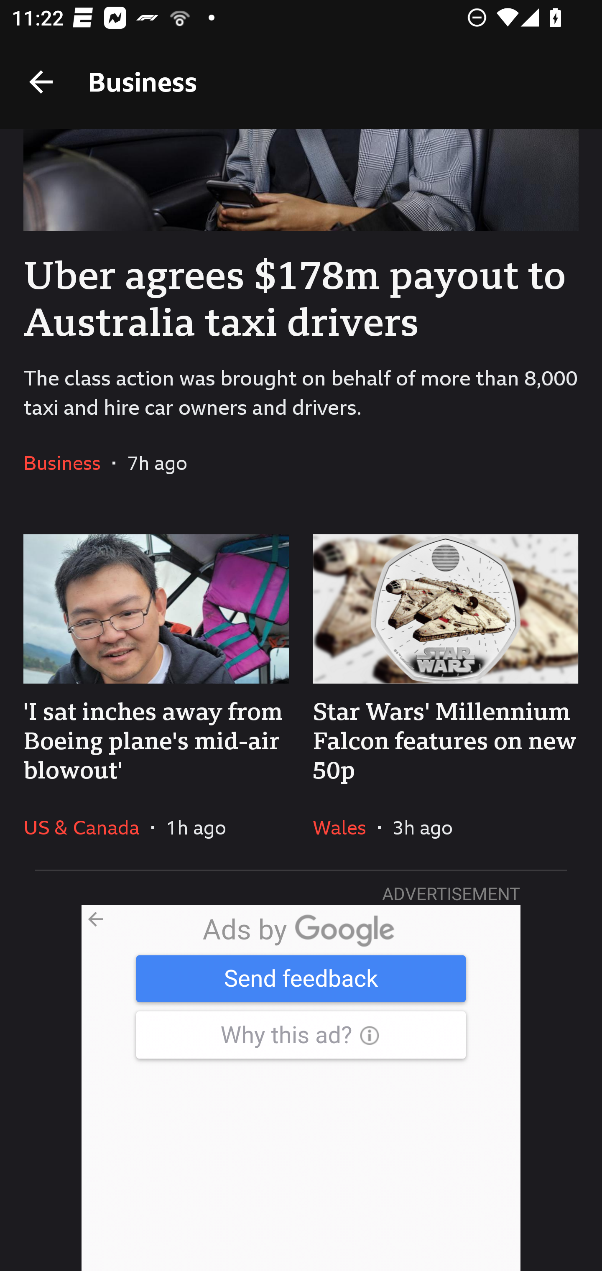 This screenshot has width=602, height=1271. I want to click on Wales In the section Wales, so click(345, 827).